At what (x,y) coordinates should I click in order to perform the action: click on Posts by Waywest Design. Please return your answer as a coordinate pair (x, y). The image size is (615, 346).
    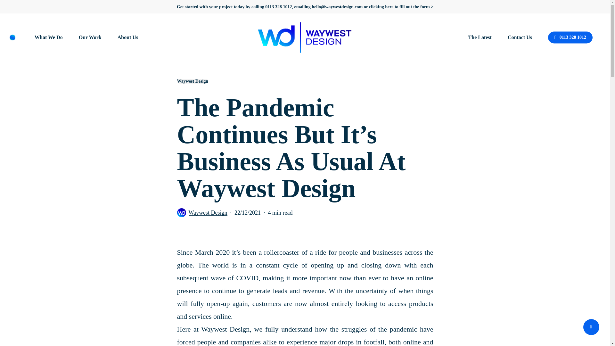
    Looking at the image, I should click on (208, 213).